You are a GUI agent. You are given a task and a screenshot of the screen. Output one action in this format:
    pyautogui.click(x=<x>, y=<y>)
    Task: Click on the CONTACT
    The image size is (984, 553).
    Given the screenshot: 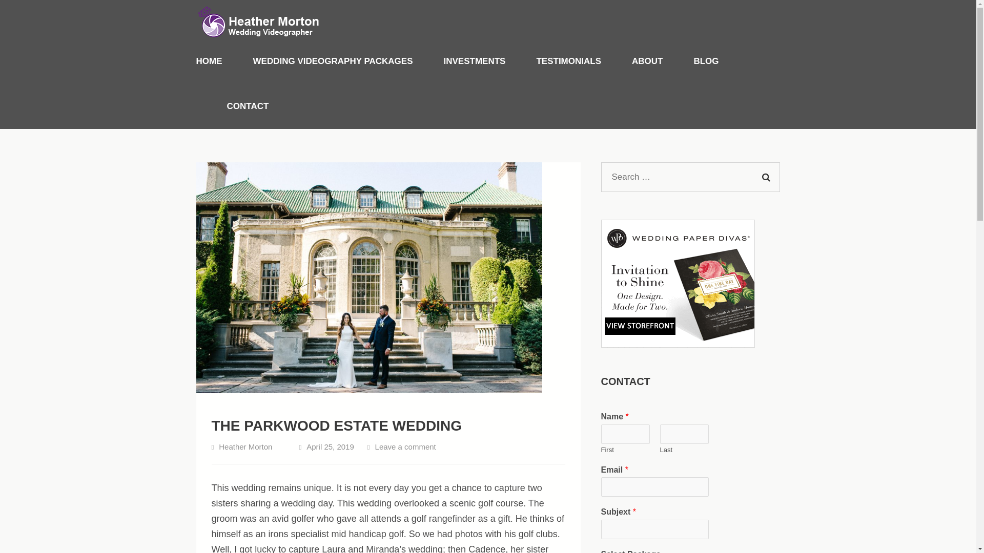 What is the action you would take?
    pyautogui.click(x=247, y=107)
    